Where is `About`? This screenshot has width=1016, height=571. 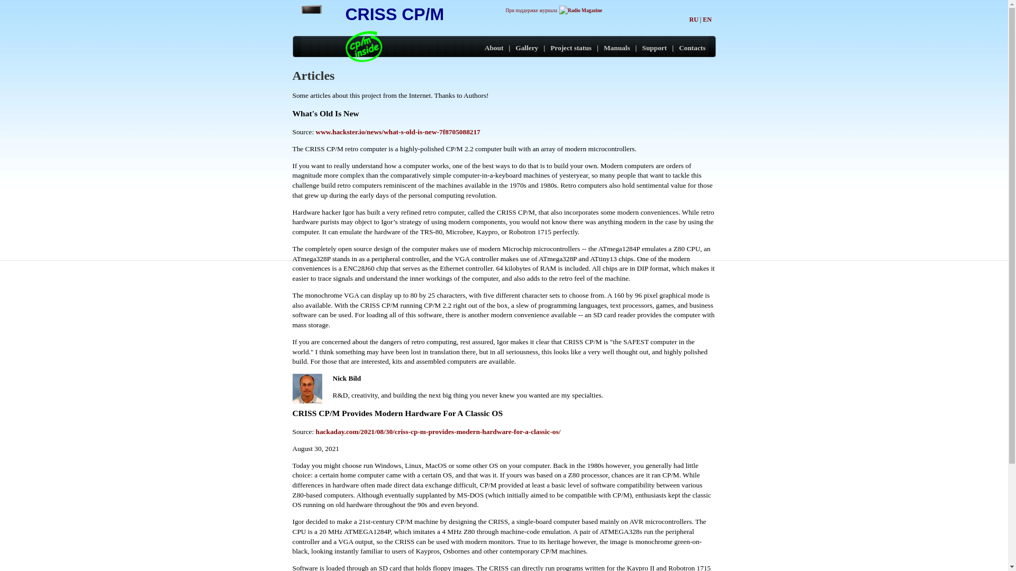 About is located at coordinates (494, 48).